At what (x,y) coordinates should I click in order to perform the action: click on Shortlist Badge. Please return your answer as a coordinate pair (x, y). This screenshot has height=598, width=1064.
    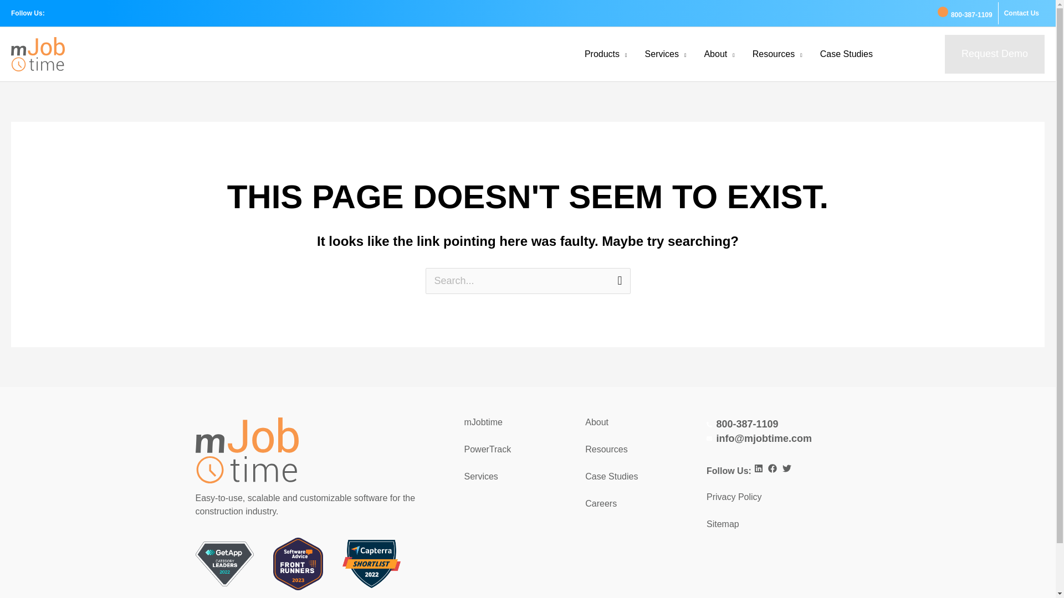
    Looking at the image, I should click on (371, 564).